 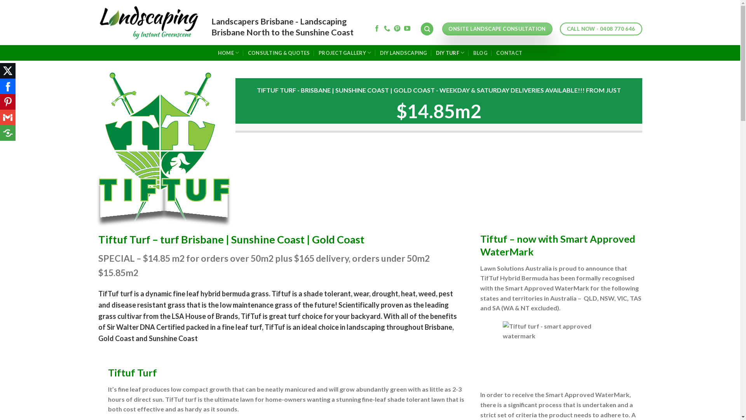 I want to click on Pinterest, so click(x=8, y=102).